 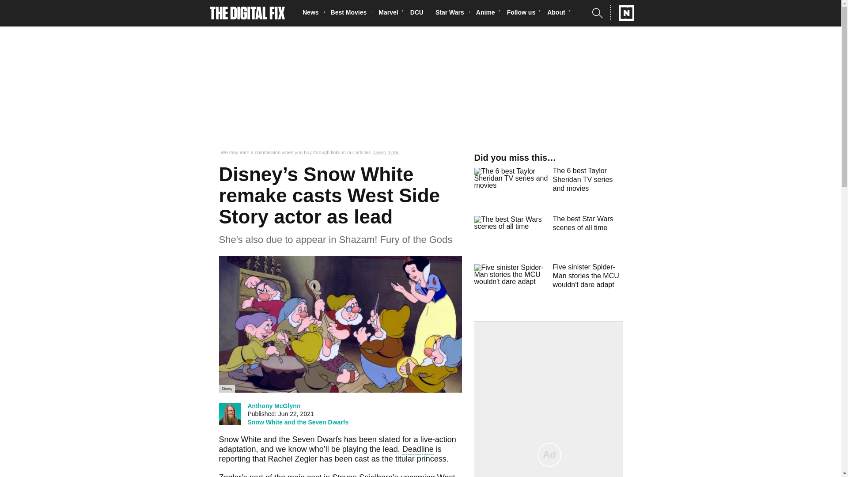 What do you see at coordinates (351, 13) in the screenshot?
I see `Best Movies` at bounding box center [351, 13].